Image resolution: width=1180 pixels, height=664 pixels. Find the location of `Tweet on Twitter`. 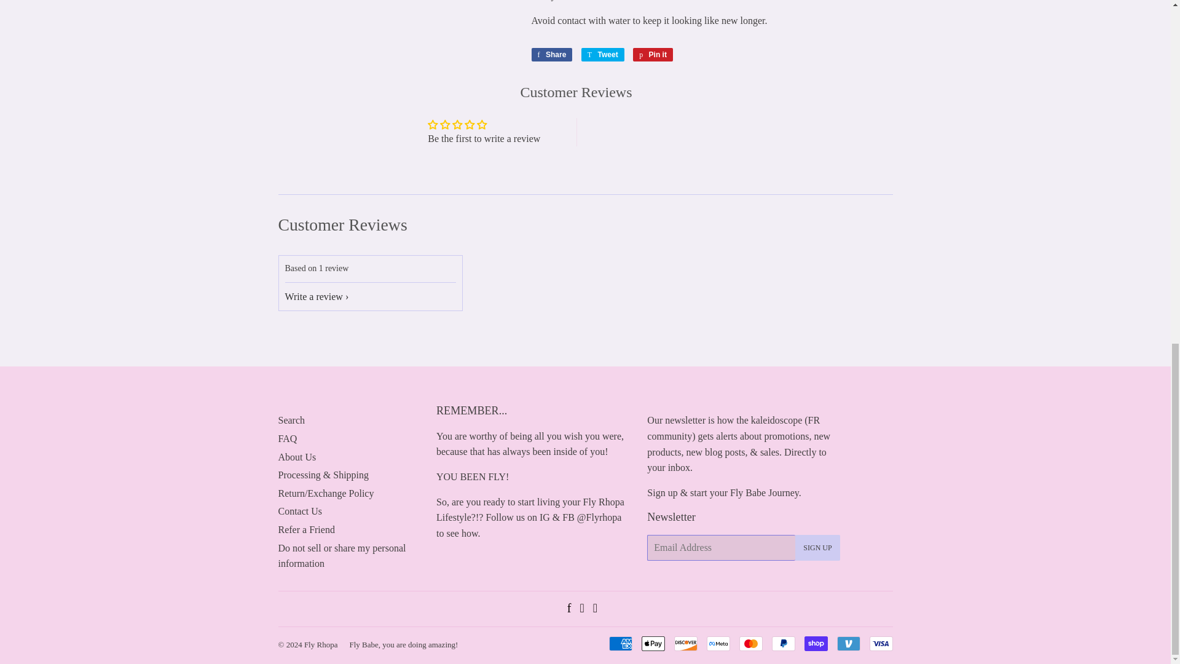

Tweet on Twitter is located at coordinates (602, 54).